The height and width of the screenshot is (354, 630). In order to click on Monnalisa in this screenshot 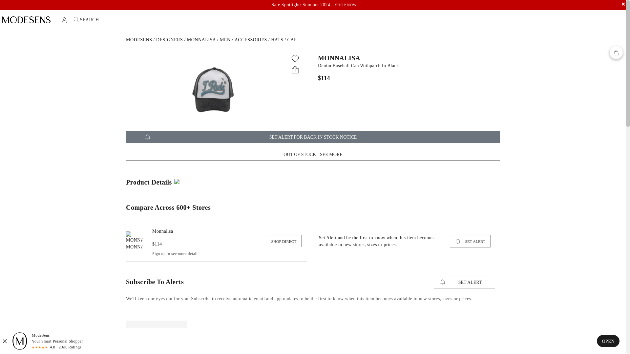, I will do `click(201, 40)`.